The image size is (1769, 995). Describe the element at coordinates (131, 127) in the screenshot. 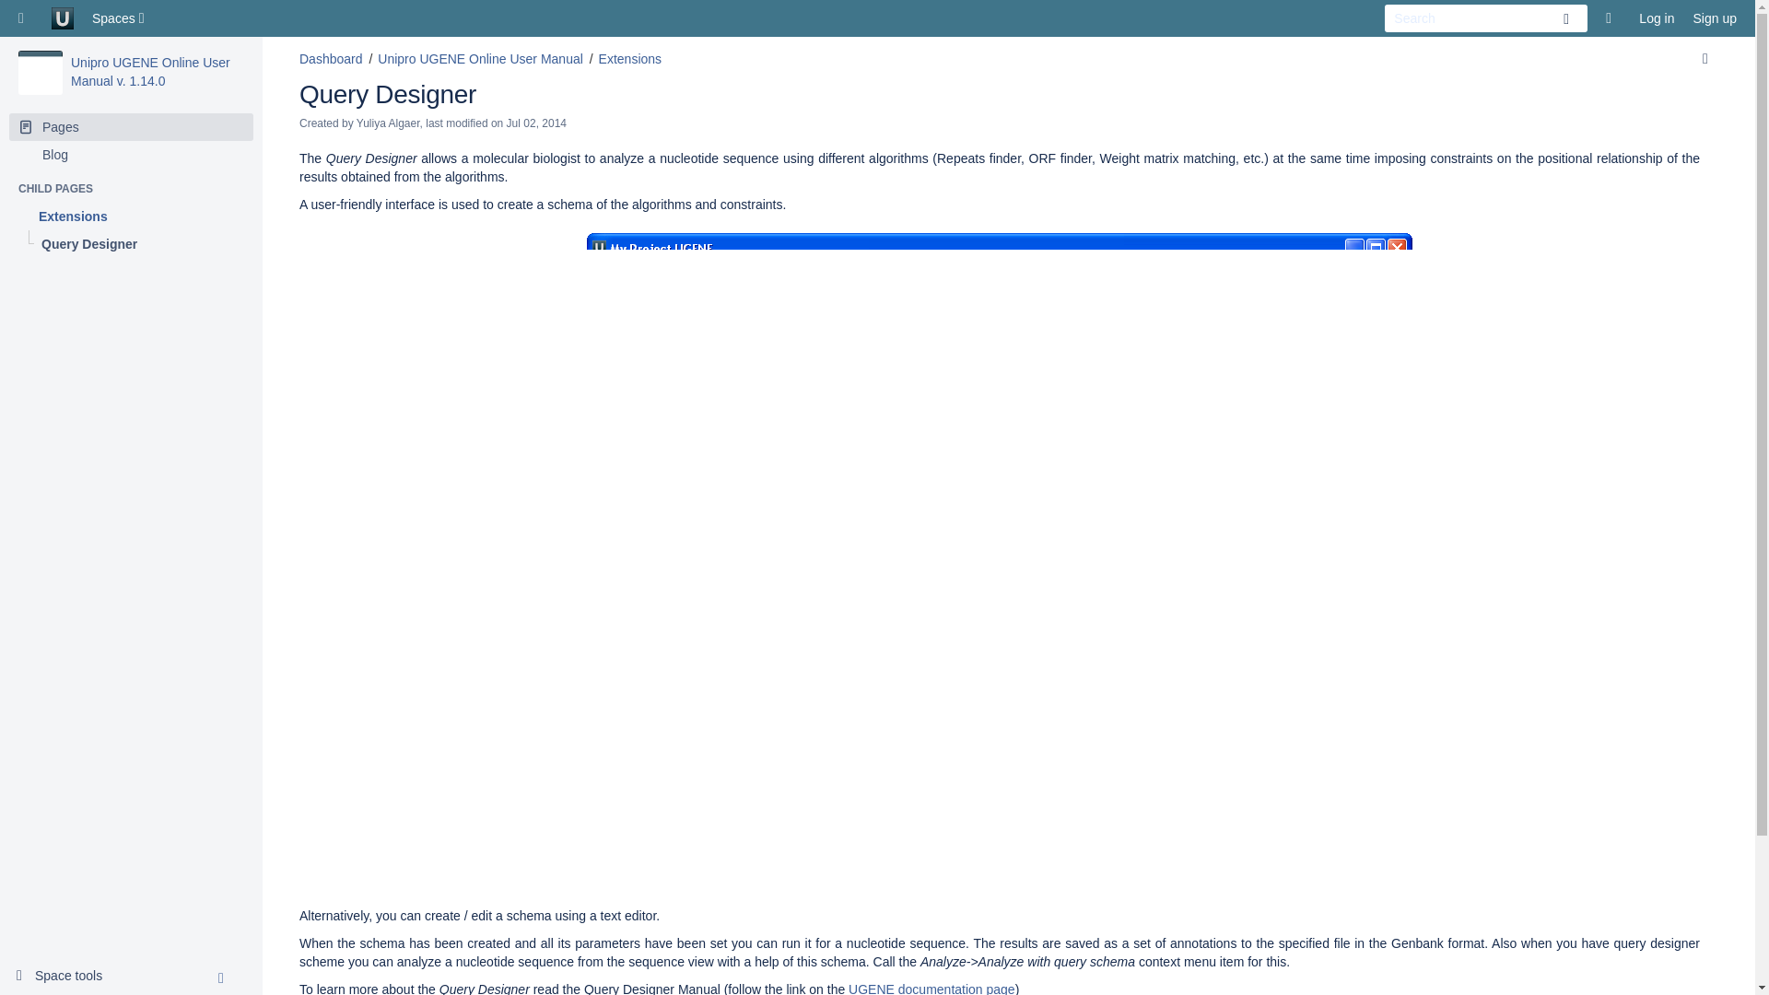

I see `Pages` at that location.